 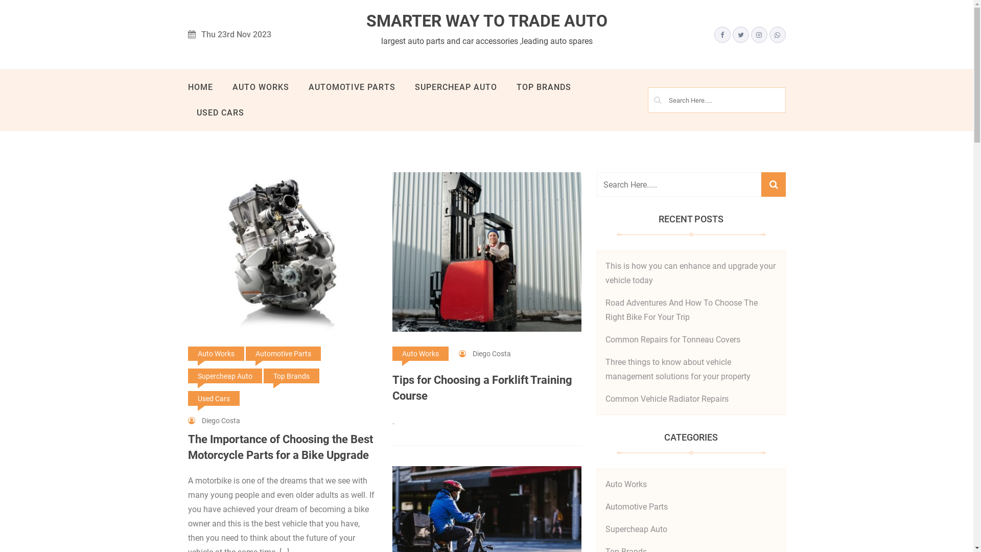 I want to click on Auto Works, so click(x=421, y=354).